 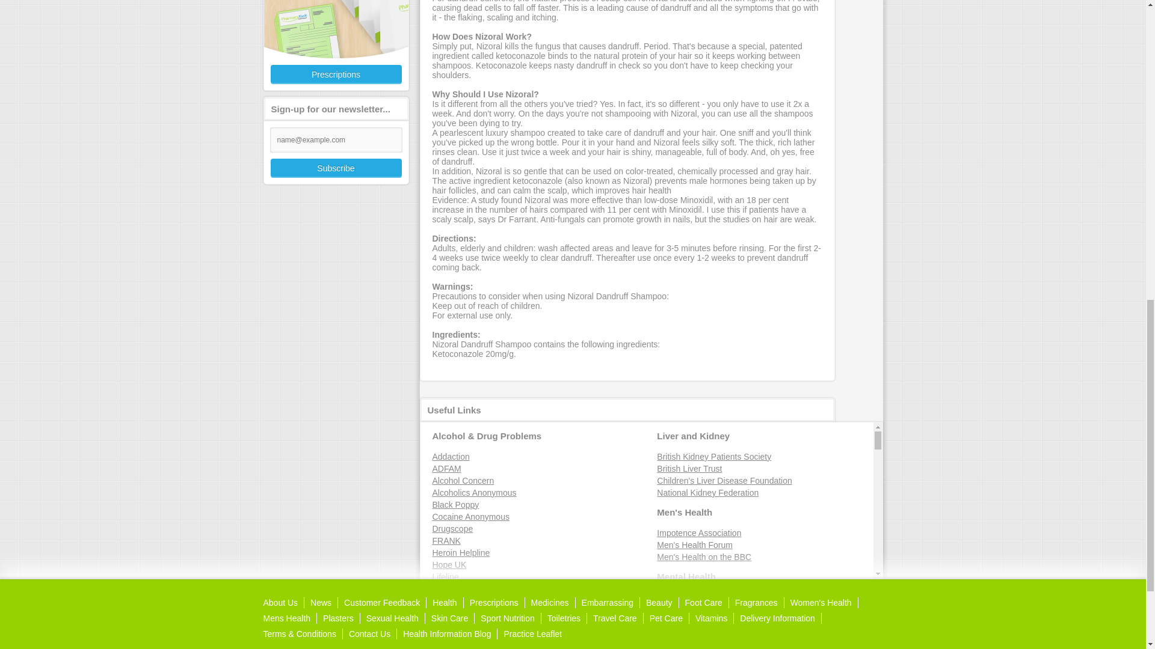 What do you see at coordinates (336, 75) in the screenshot?
I see `Prescriptions` at bounding box center [336, 75].